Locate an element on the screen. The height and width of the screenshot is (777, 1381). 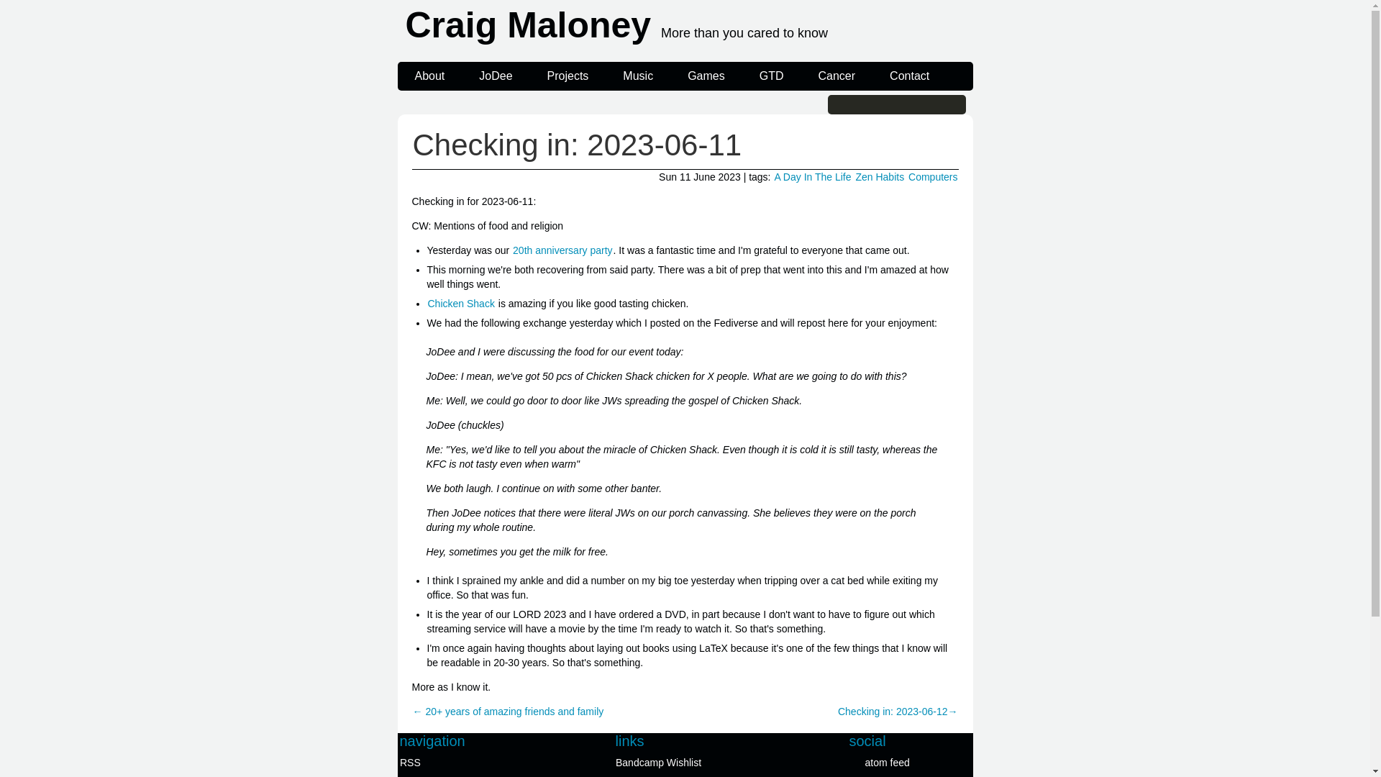
Contact is located at coordinates (909, 76).